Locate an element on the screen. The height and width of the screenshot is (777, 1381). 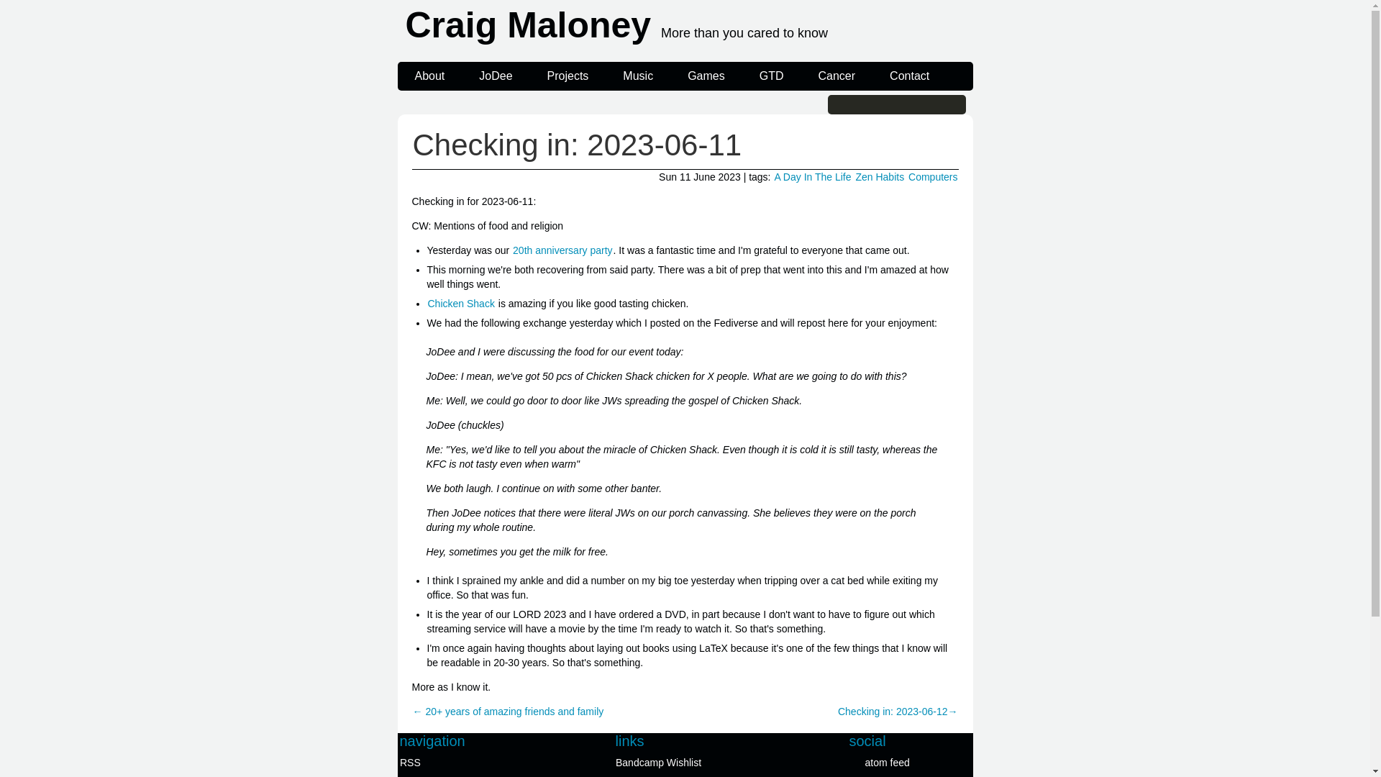
Contact is located at coordinates (909, 76).